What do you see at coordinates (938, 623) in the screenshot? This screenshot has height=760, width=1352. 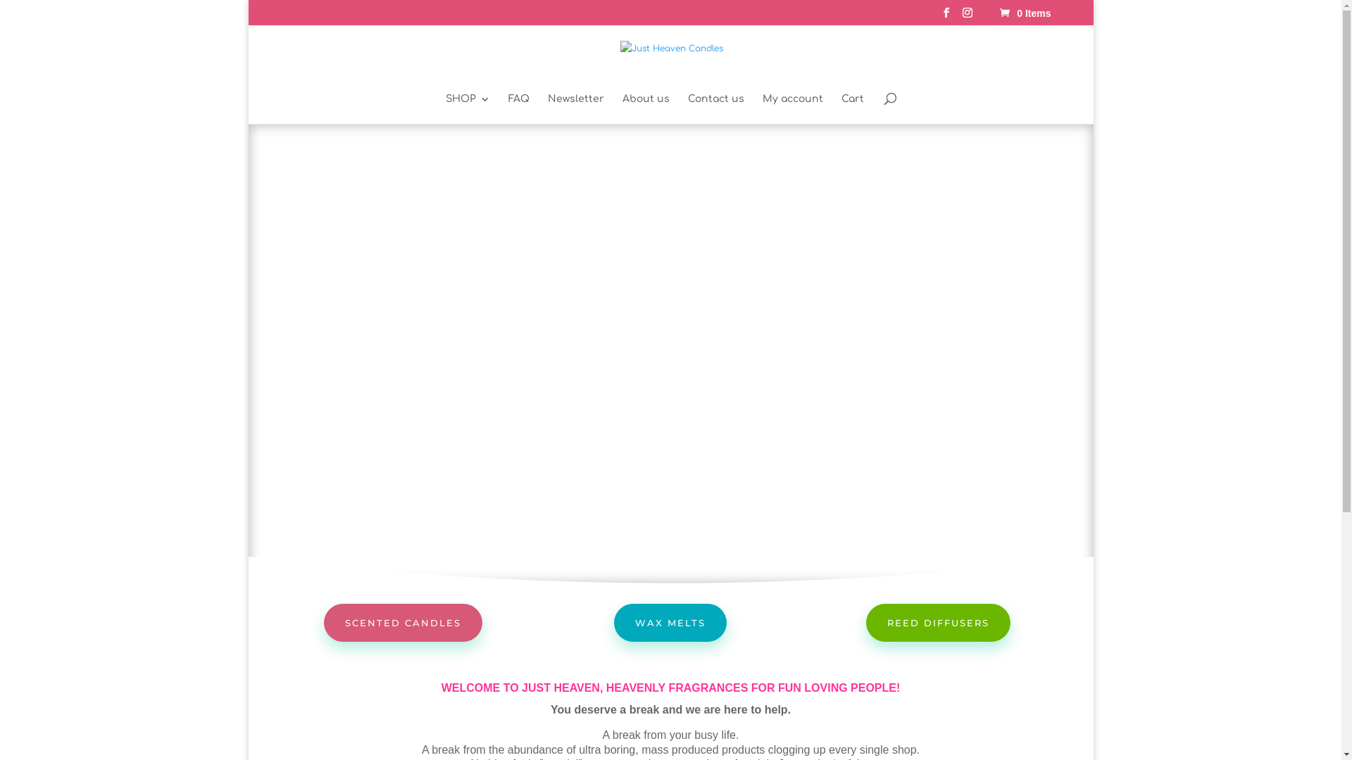 I see `REED DIFFUSERS` at bounding box center [938, 623].